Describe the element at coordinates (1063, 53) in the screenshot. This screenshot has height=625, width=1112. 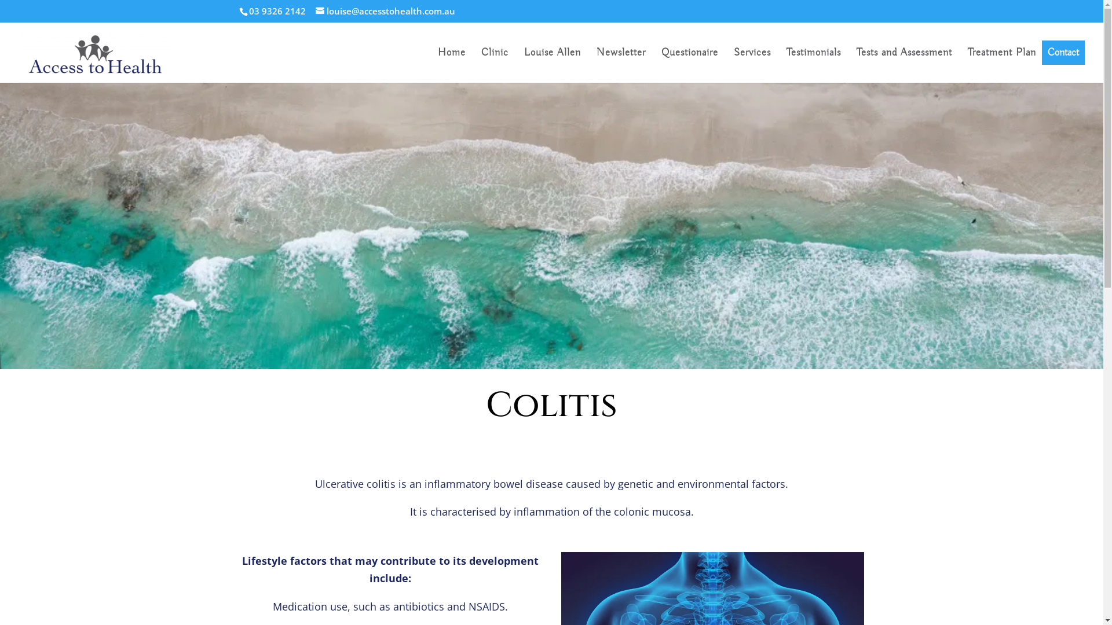
I see `Contact` at that location.